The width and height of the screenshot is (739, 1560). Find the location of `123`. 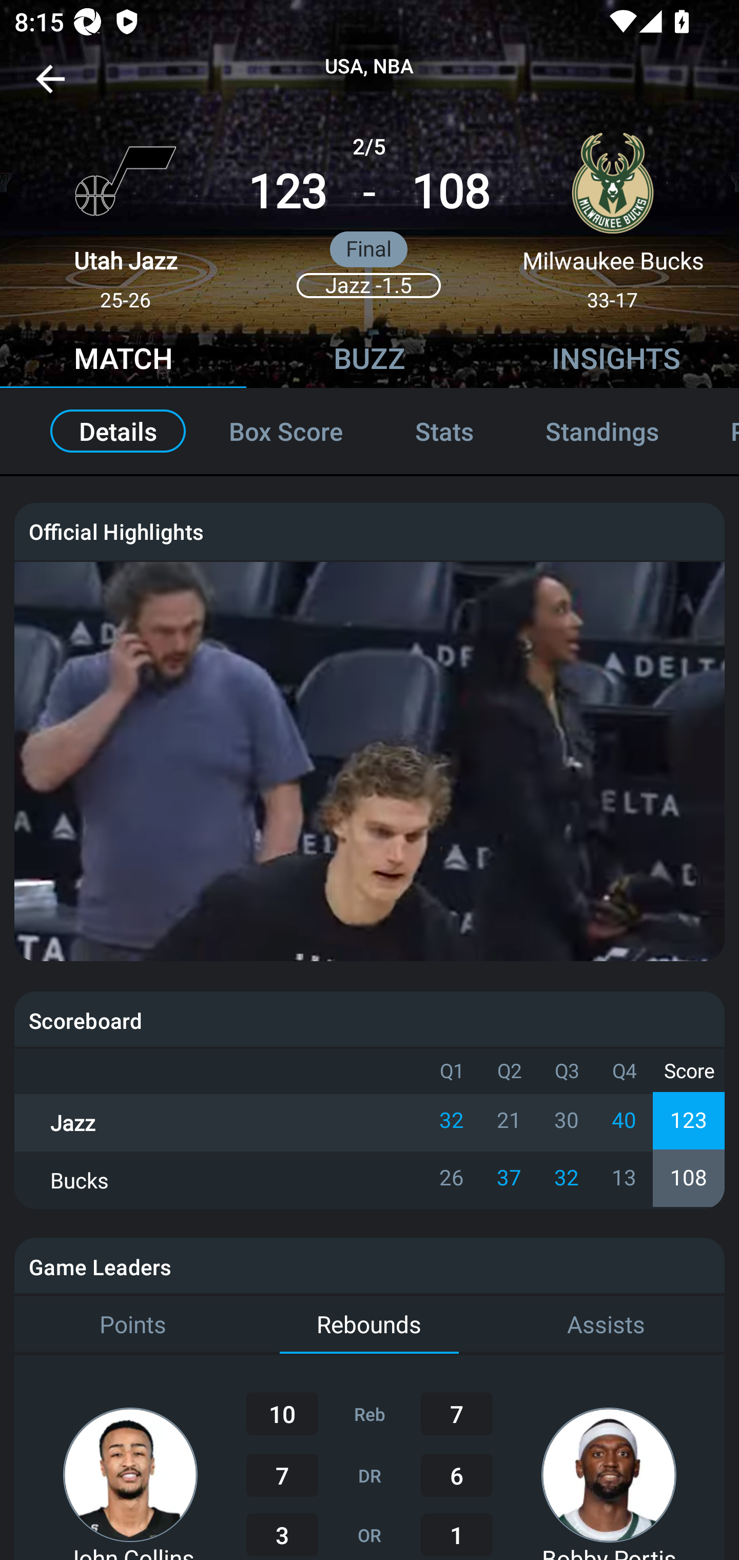

123 is located at coordinates (287, 192).